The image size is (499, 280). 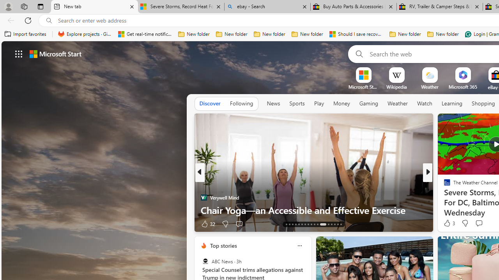 I want to click on View comments 167 Comment, so click(x=481, y=224).